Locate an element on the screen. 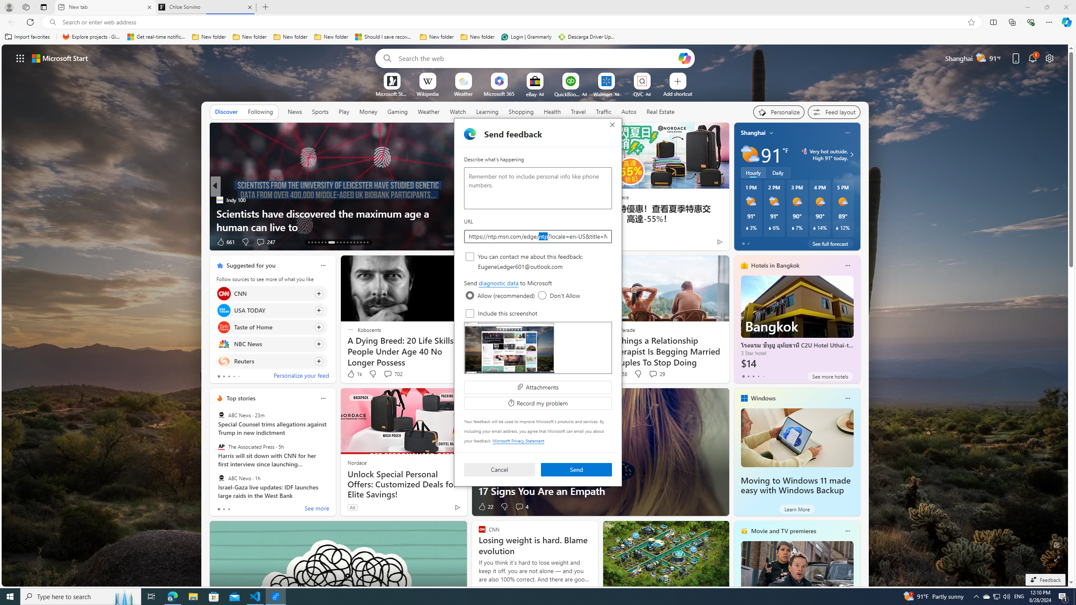  Click to follow source Reuters is located at coordinates (272, 361).